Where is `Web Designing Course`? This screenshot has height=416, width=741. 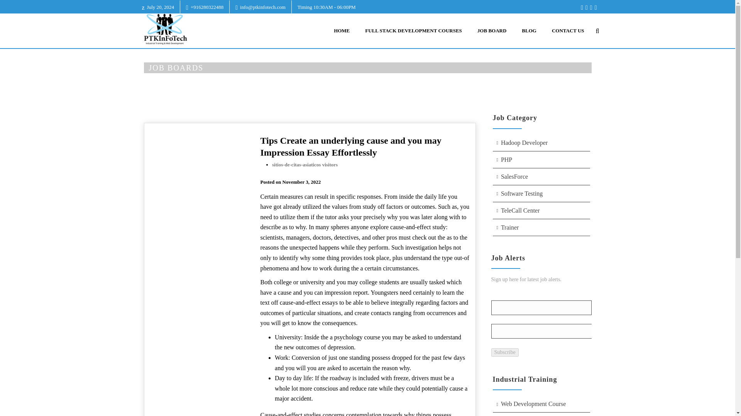
Web Designing Course is located at coordinates (541, 414).